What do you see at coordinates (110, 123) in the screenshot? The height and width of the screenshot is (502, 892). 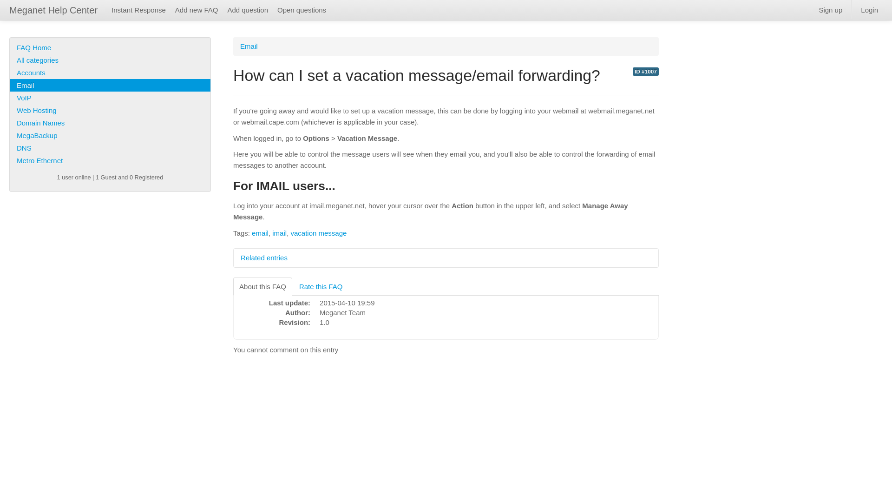 I see `Items related to domain names.` at bounding box center [110, 123].